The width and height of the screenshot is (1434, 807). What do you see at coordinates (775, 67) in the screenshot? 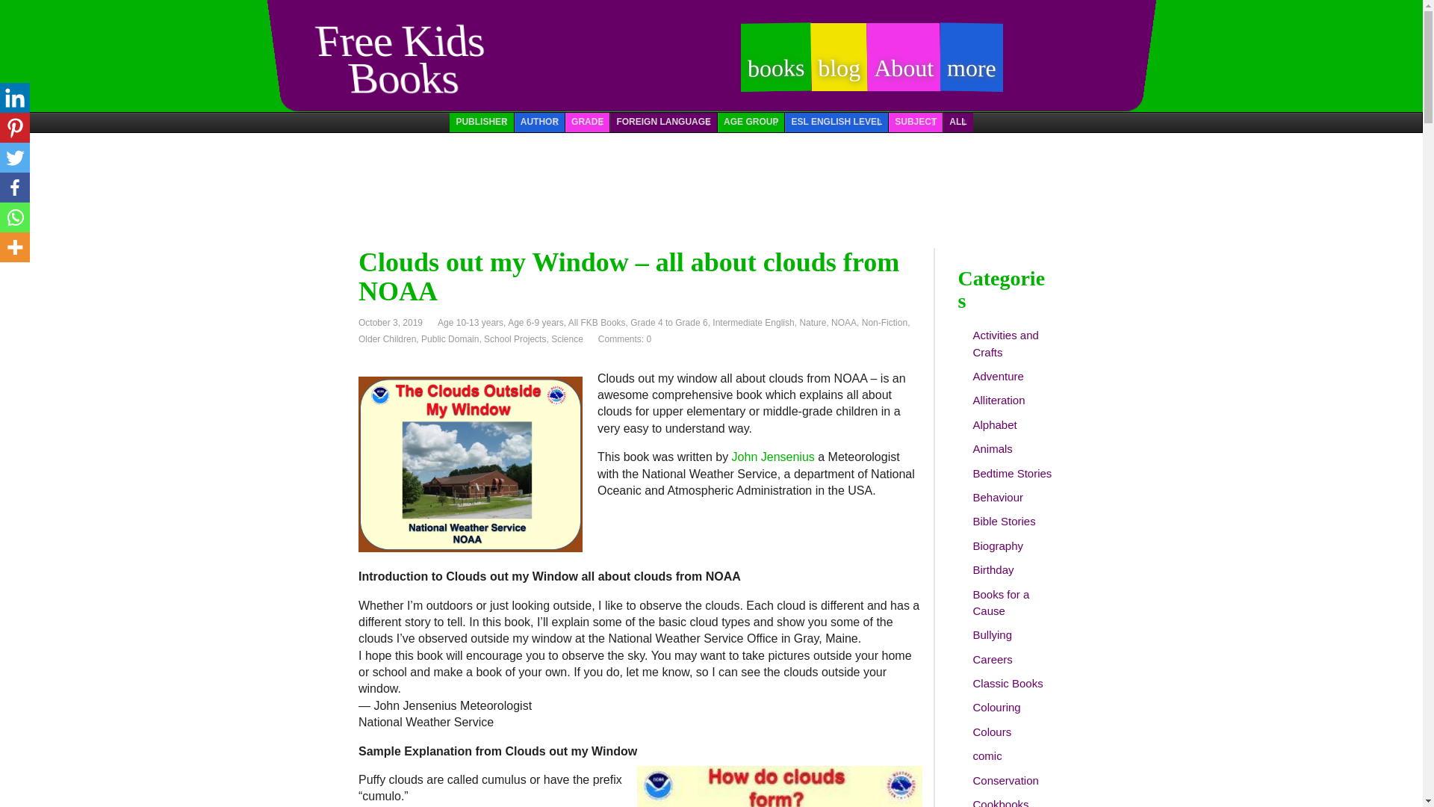
I see `books` at bounding box center [775, 67].